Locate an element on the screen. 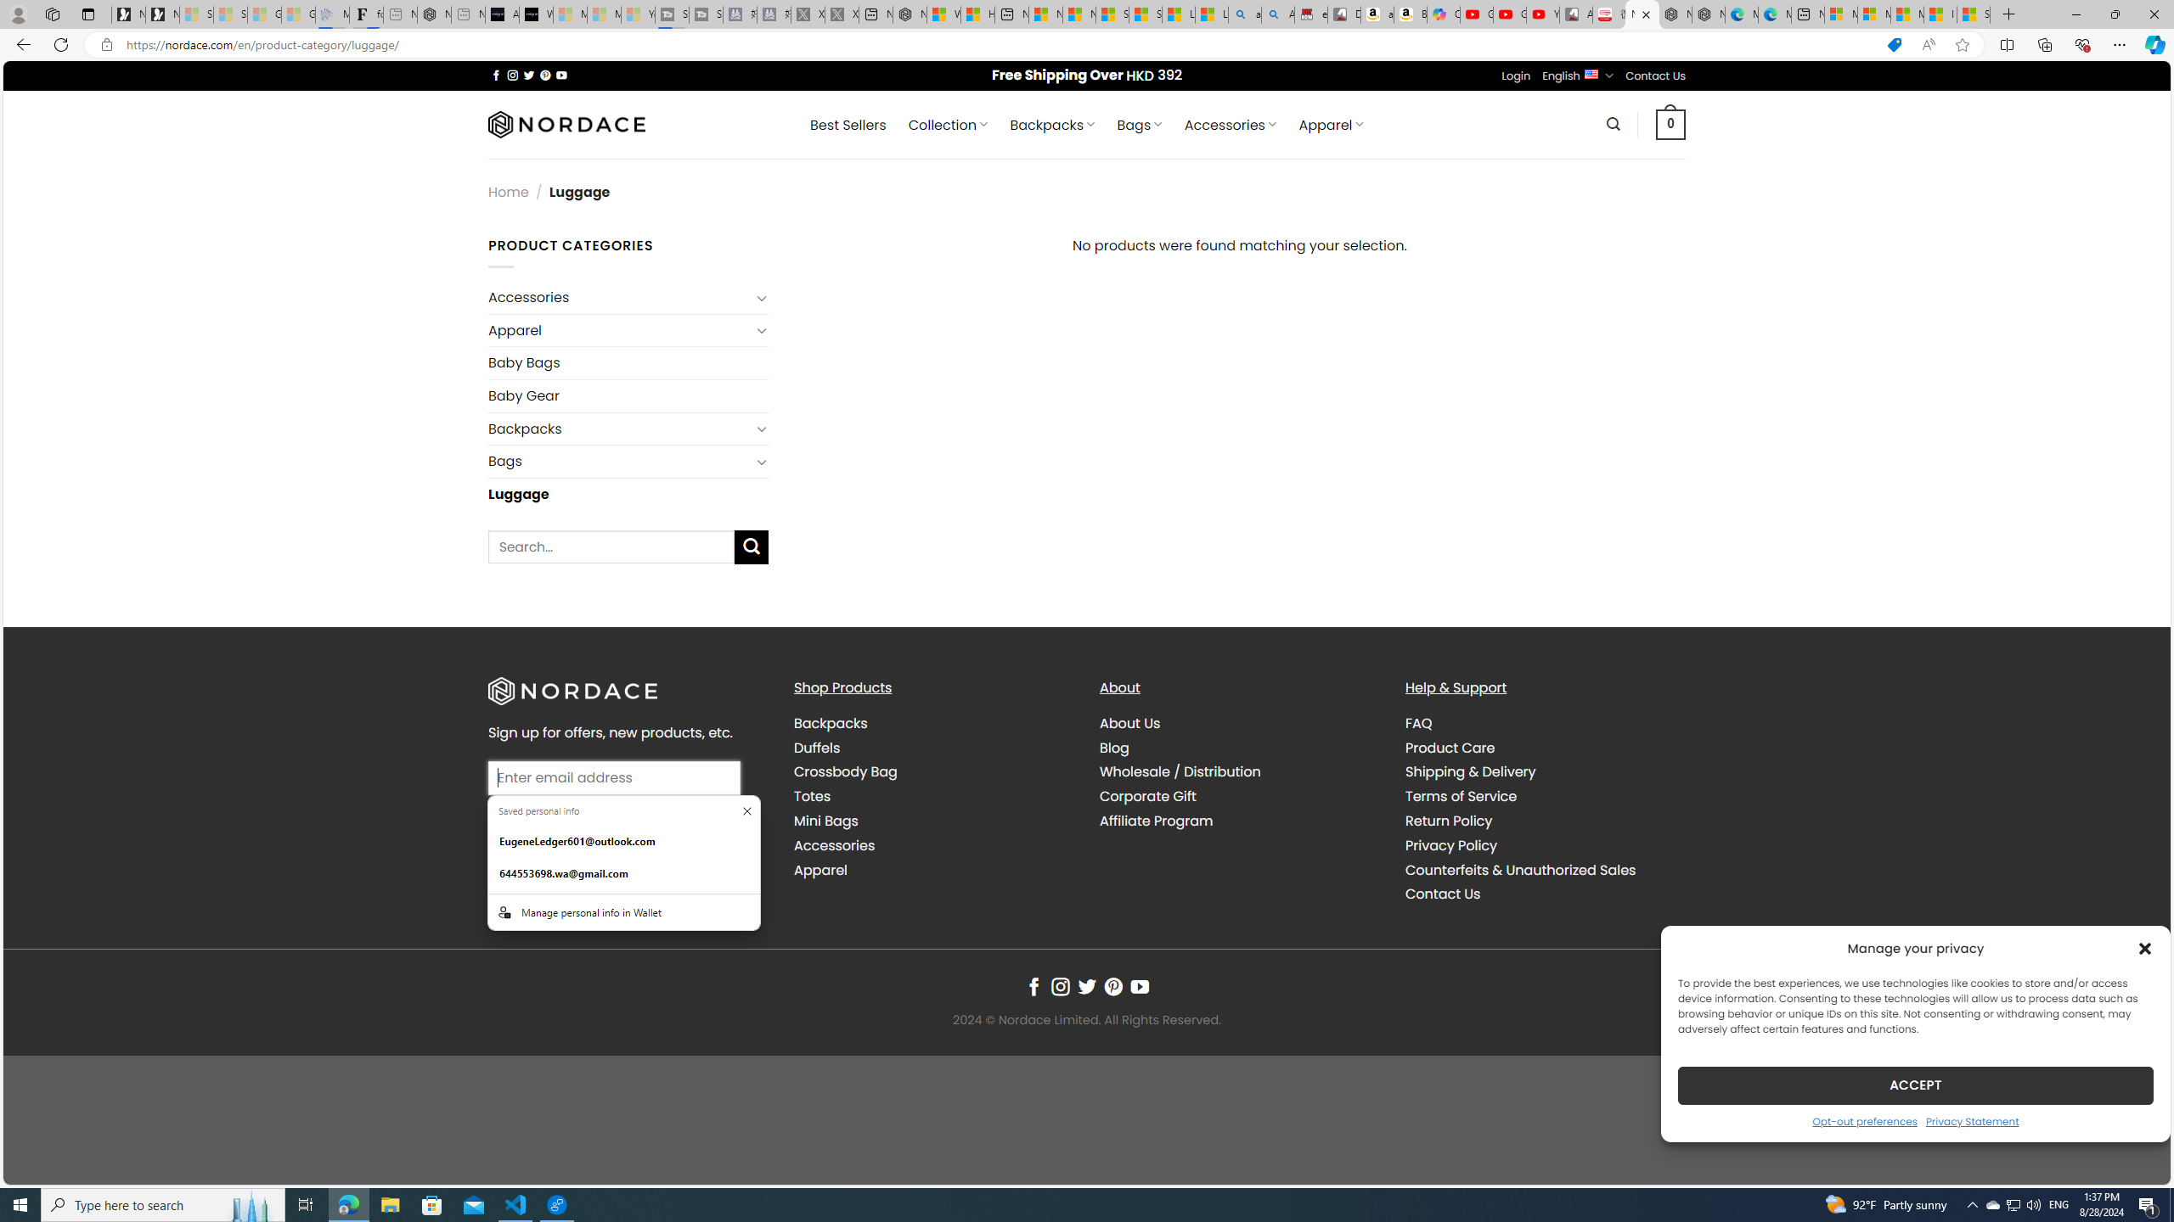 Image resolution: width=2174 pixels, height=1222 pixels. Mini Bags is located at coordinates (825, 821).